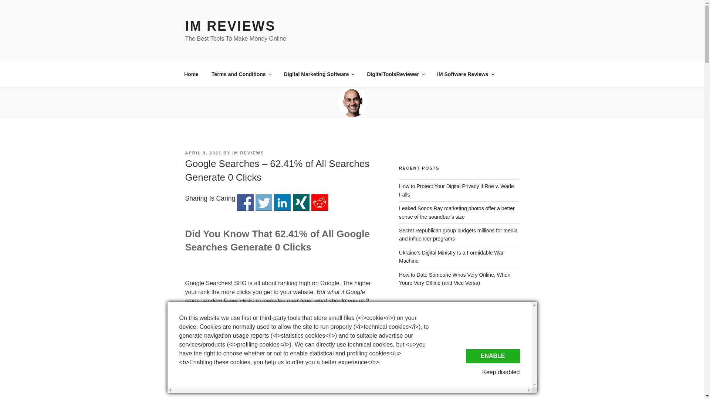  I want to click on Share on Twitter, so click(264, 202).